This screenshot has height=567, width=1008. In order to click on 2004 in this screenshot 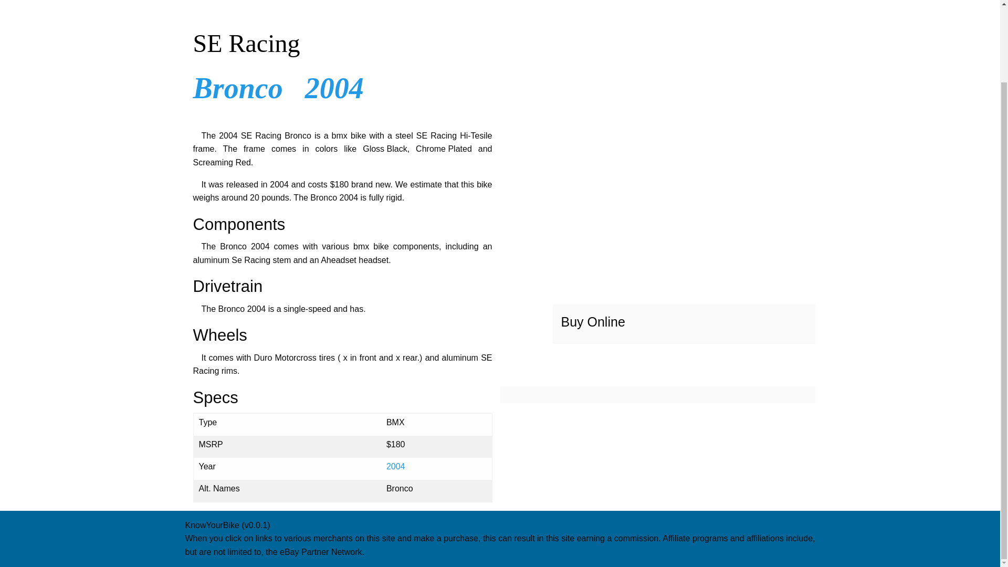, I will do `click(334, 88)`.